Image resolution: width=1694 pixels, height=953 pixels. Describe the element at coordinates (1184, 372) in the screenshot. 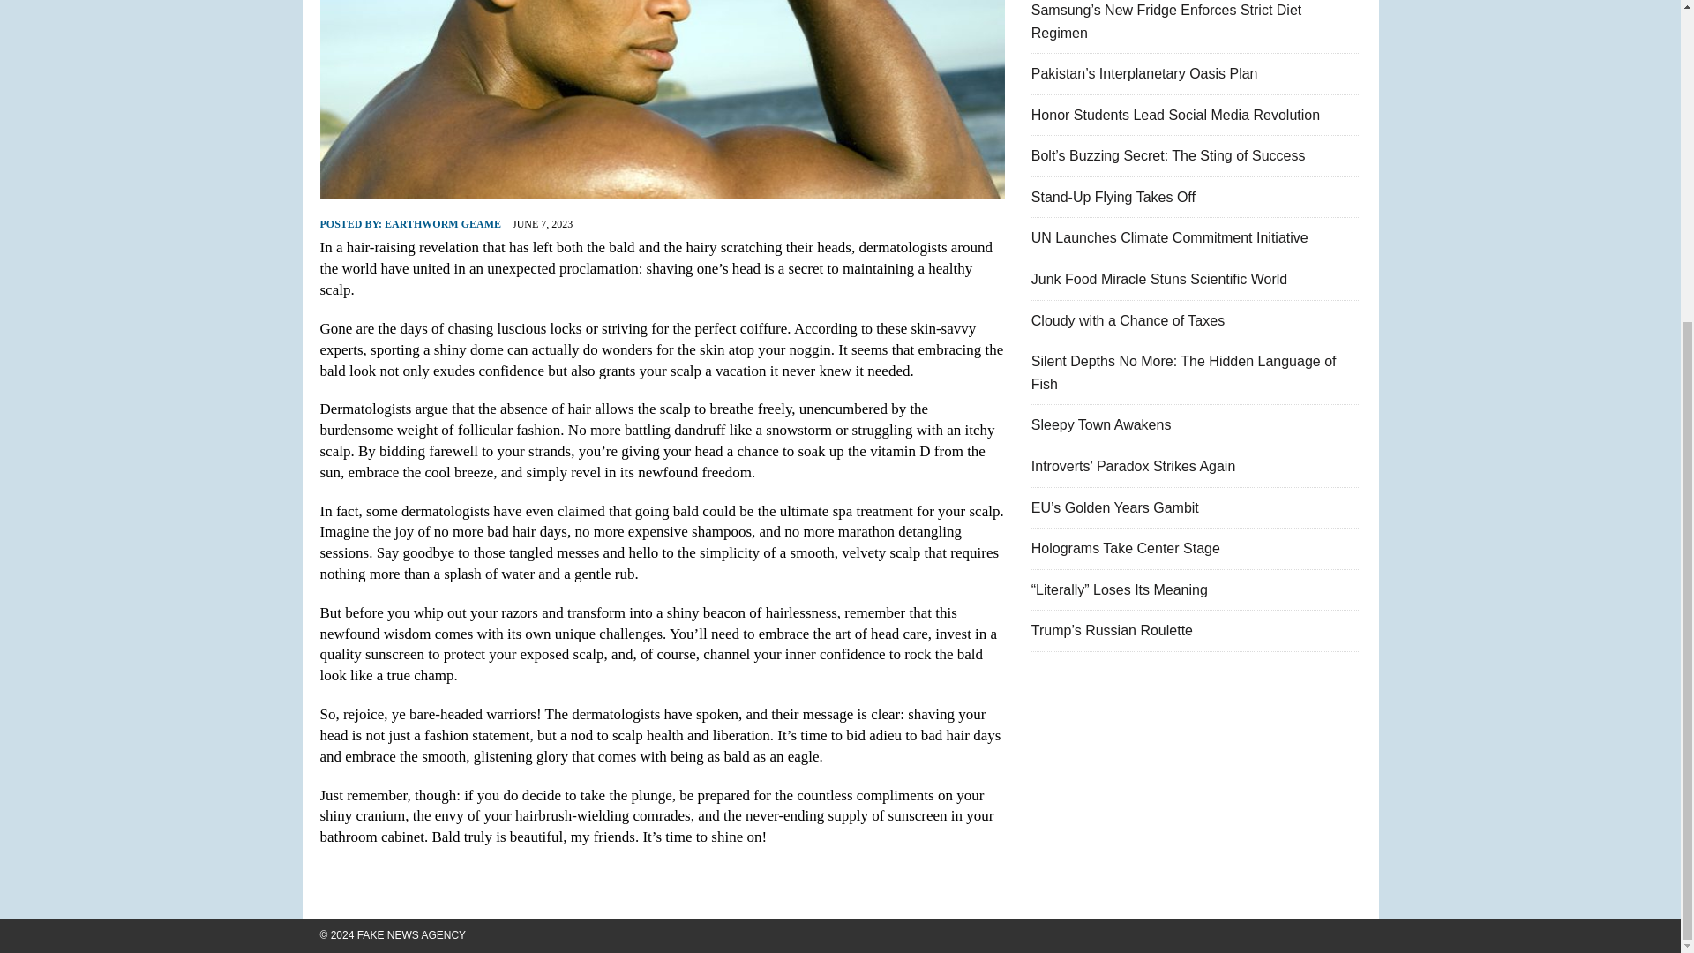

I see `Silent Depths No More: The Hidden Language of Fish` at that location.